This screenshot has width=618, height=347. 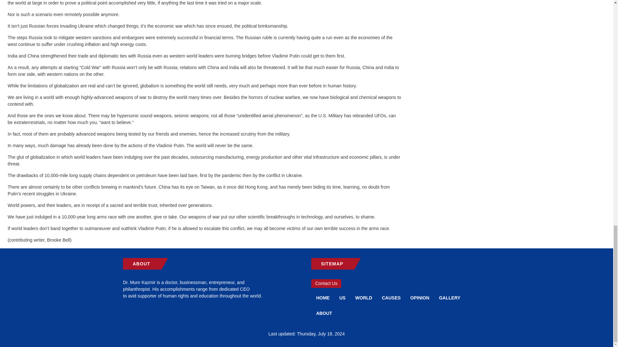 I want to click on CAUSES, so click(x=391, y=298).